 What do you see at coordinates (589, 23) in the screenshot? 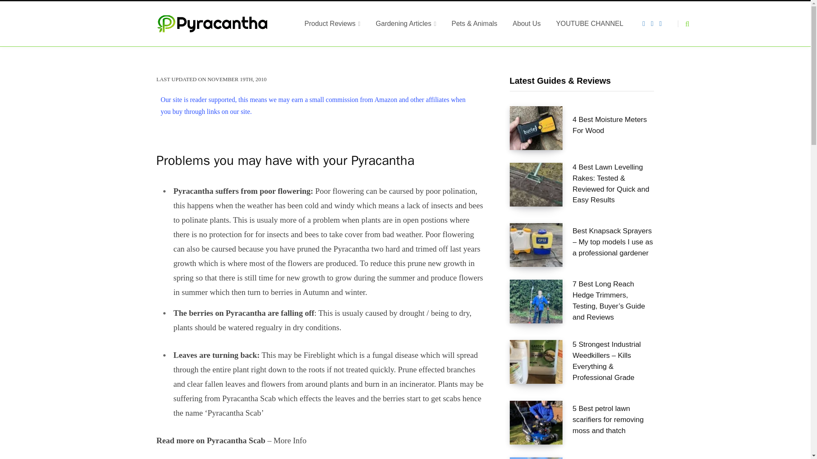
I see `YOUTUBE CHANNEL` at bounding box center [589, 23].